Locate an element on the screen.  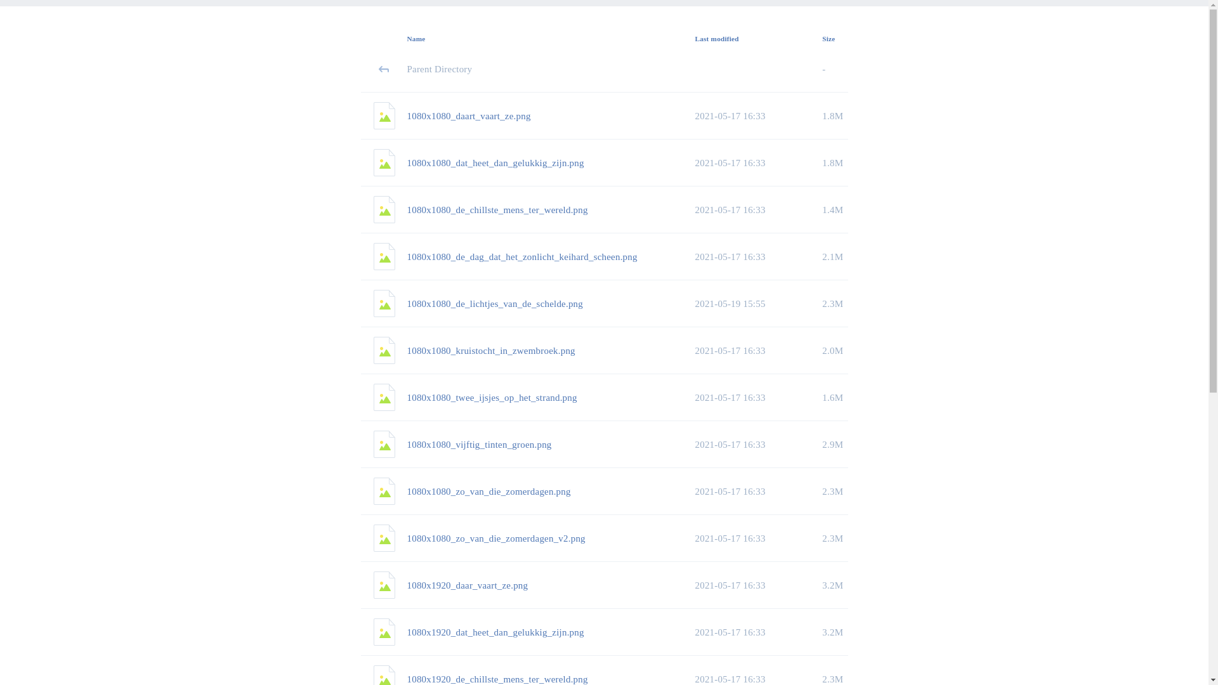
1080x1080_de_dag_dat_het_zonlicht_keihard_scheen.png is located at coordinates (551, 257).